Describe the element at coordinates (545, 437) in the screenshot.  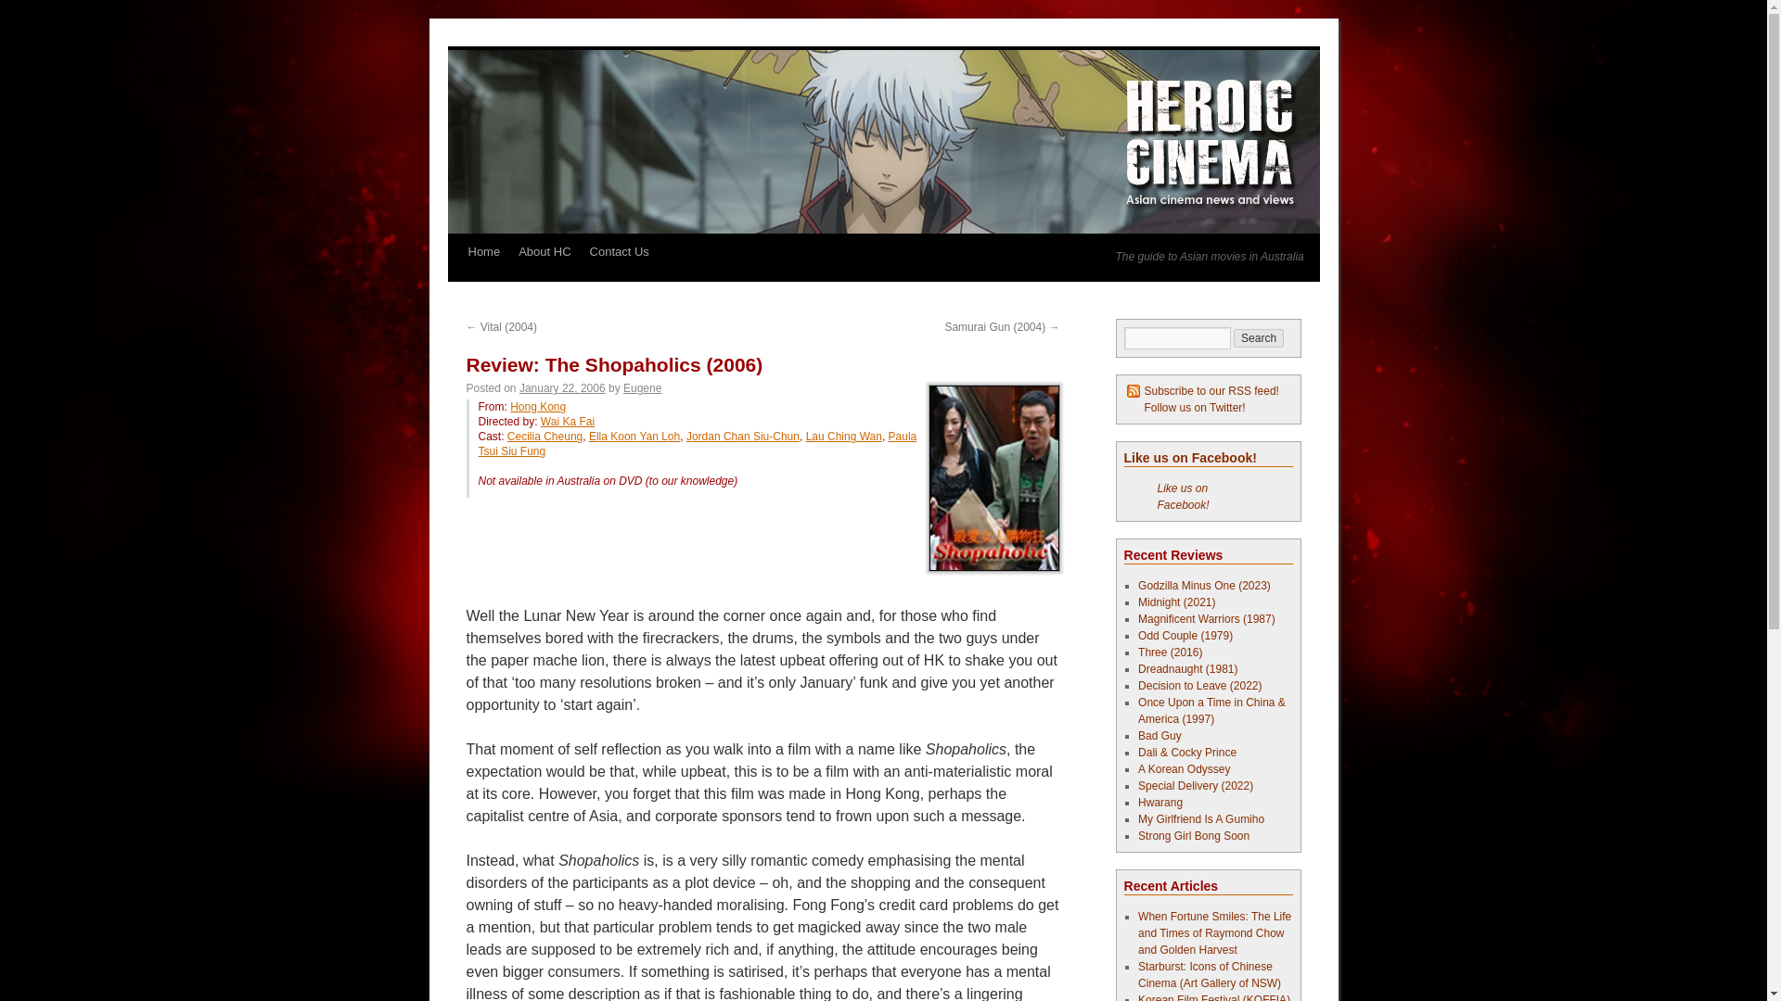
I see `Cecilia Cheung` at that location.